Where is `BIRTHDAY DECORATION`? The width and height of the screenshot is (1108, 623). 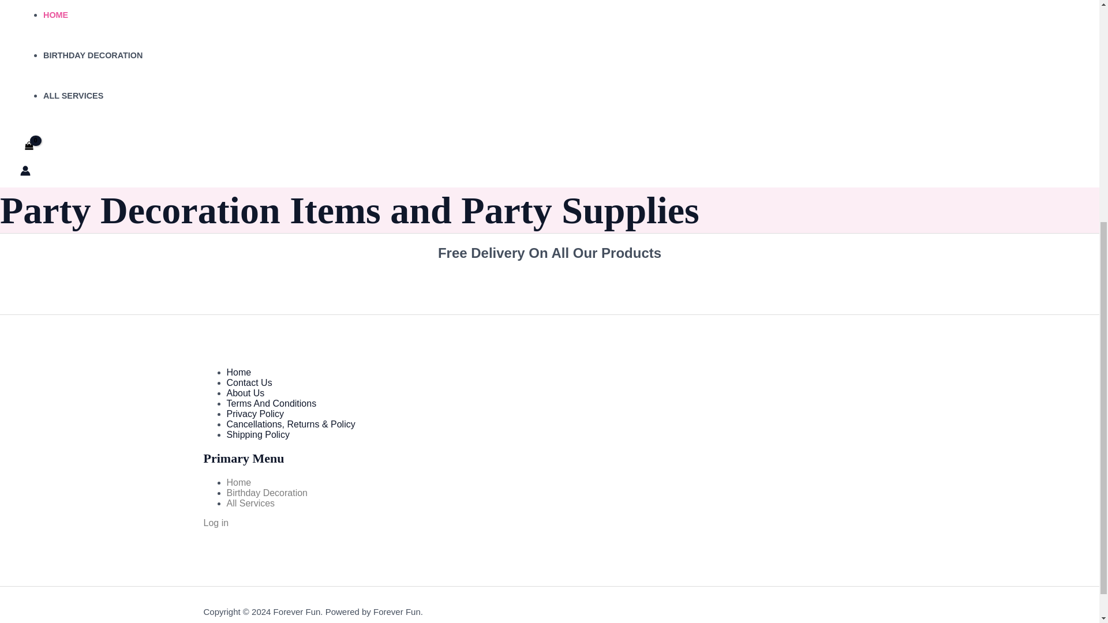 BIRTHDAY DECORATION is located at coordinates (92, 55).